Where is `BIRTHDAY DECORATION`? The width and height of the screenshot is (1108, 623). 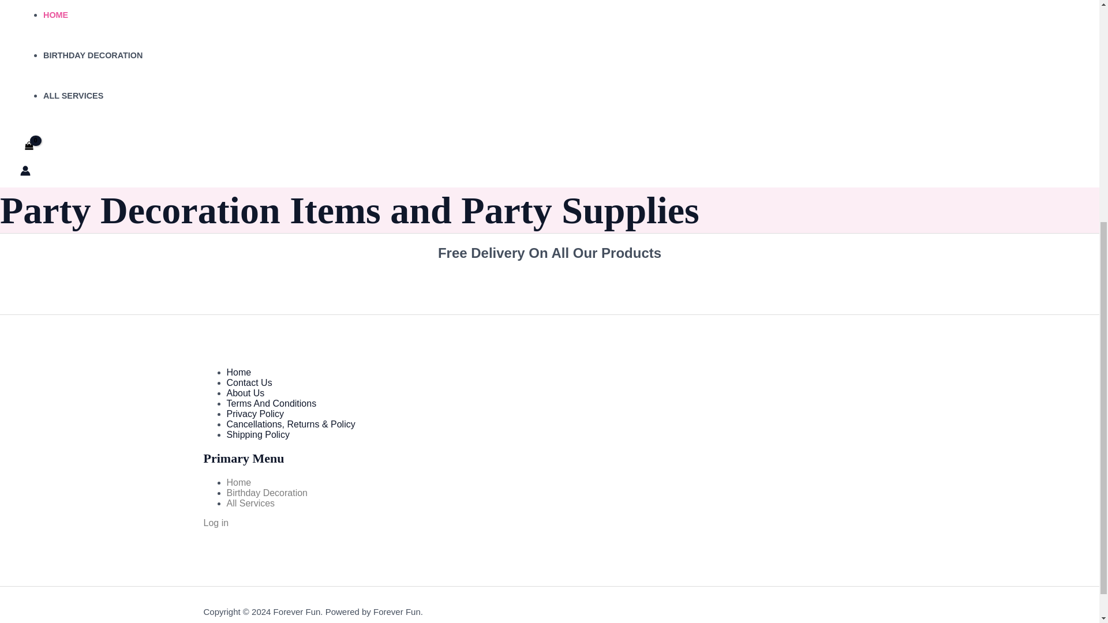 BIRTHDAY DECORATION is located at coordinates (92, 55).